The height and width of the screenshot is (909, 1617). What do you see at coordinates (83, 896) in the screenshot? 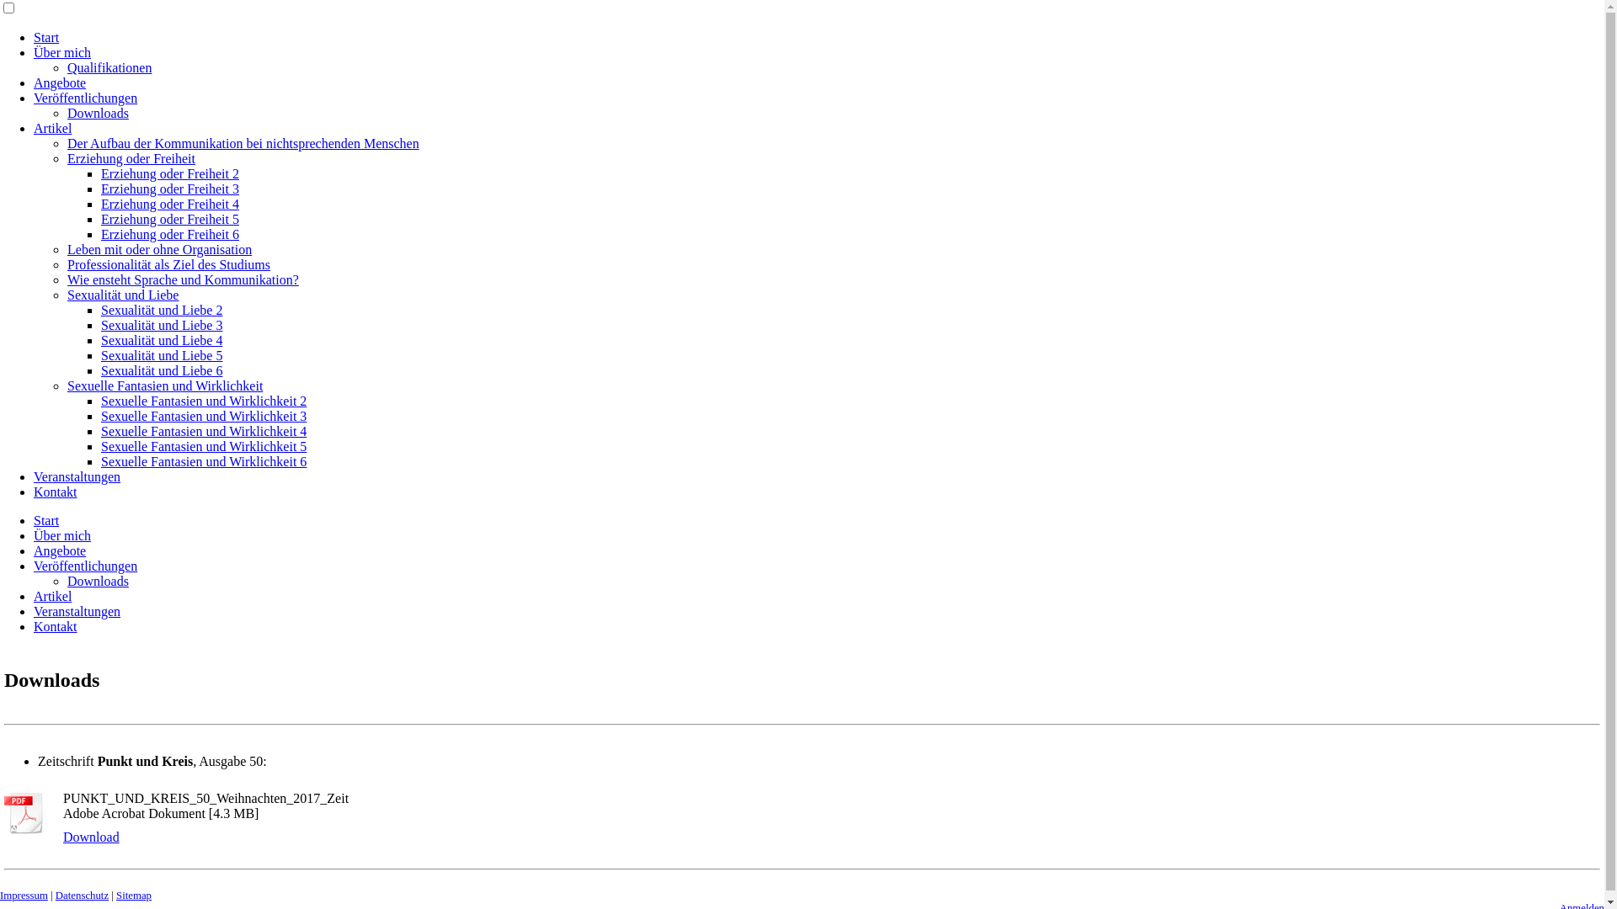
I see `Datenschutz` at bounding box center [83, 896].